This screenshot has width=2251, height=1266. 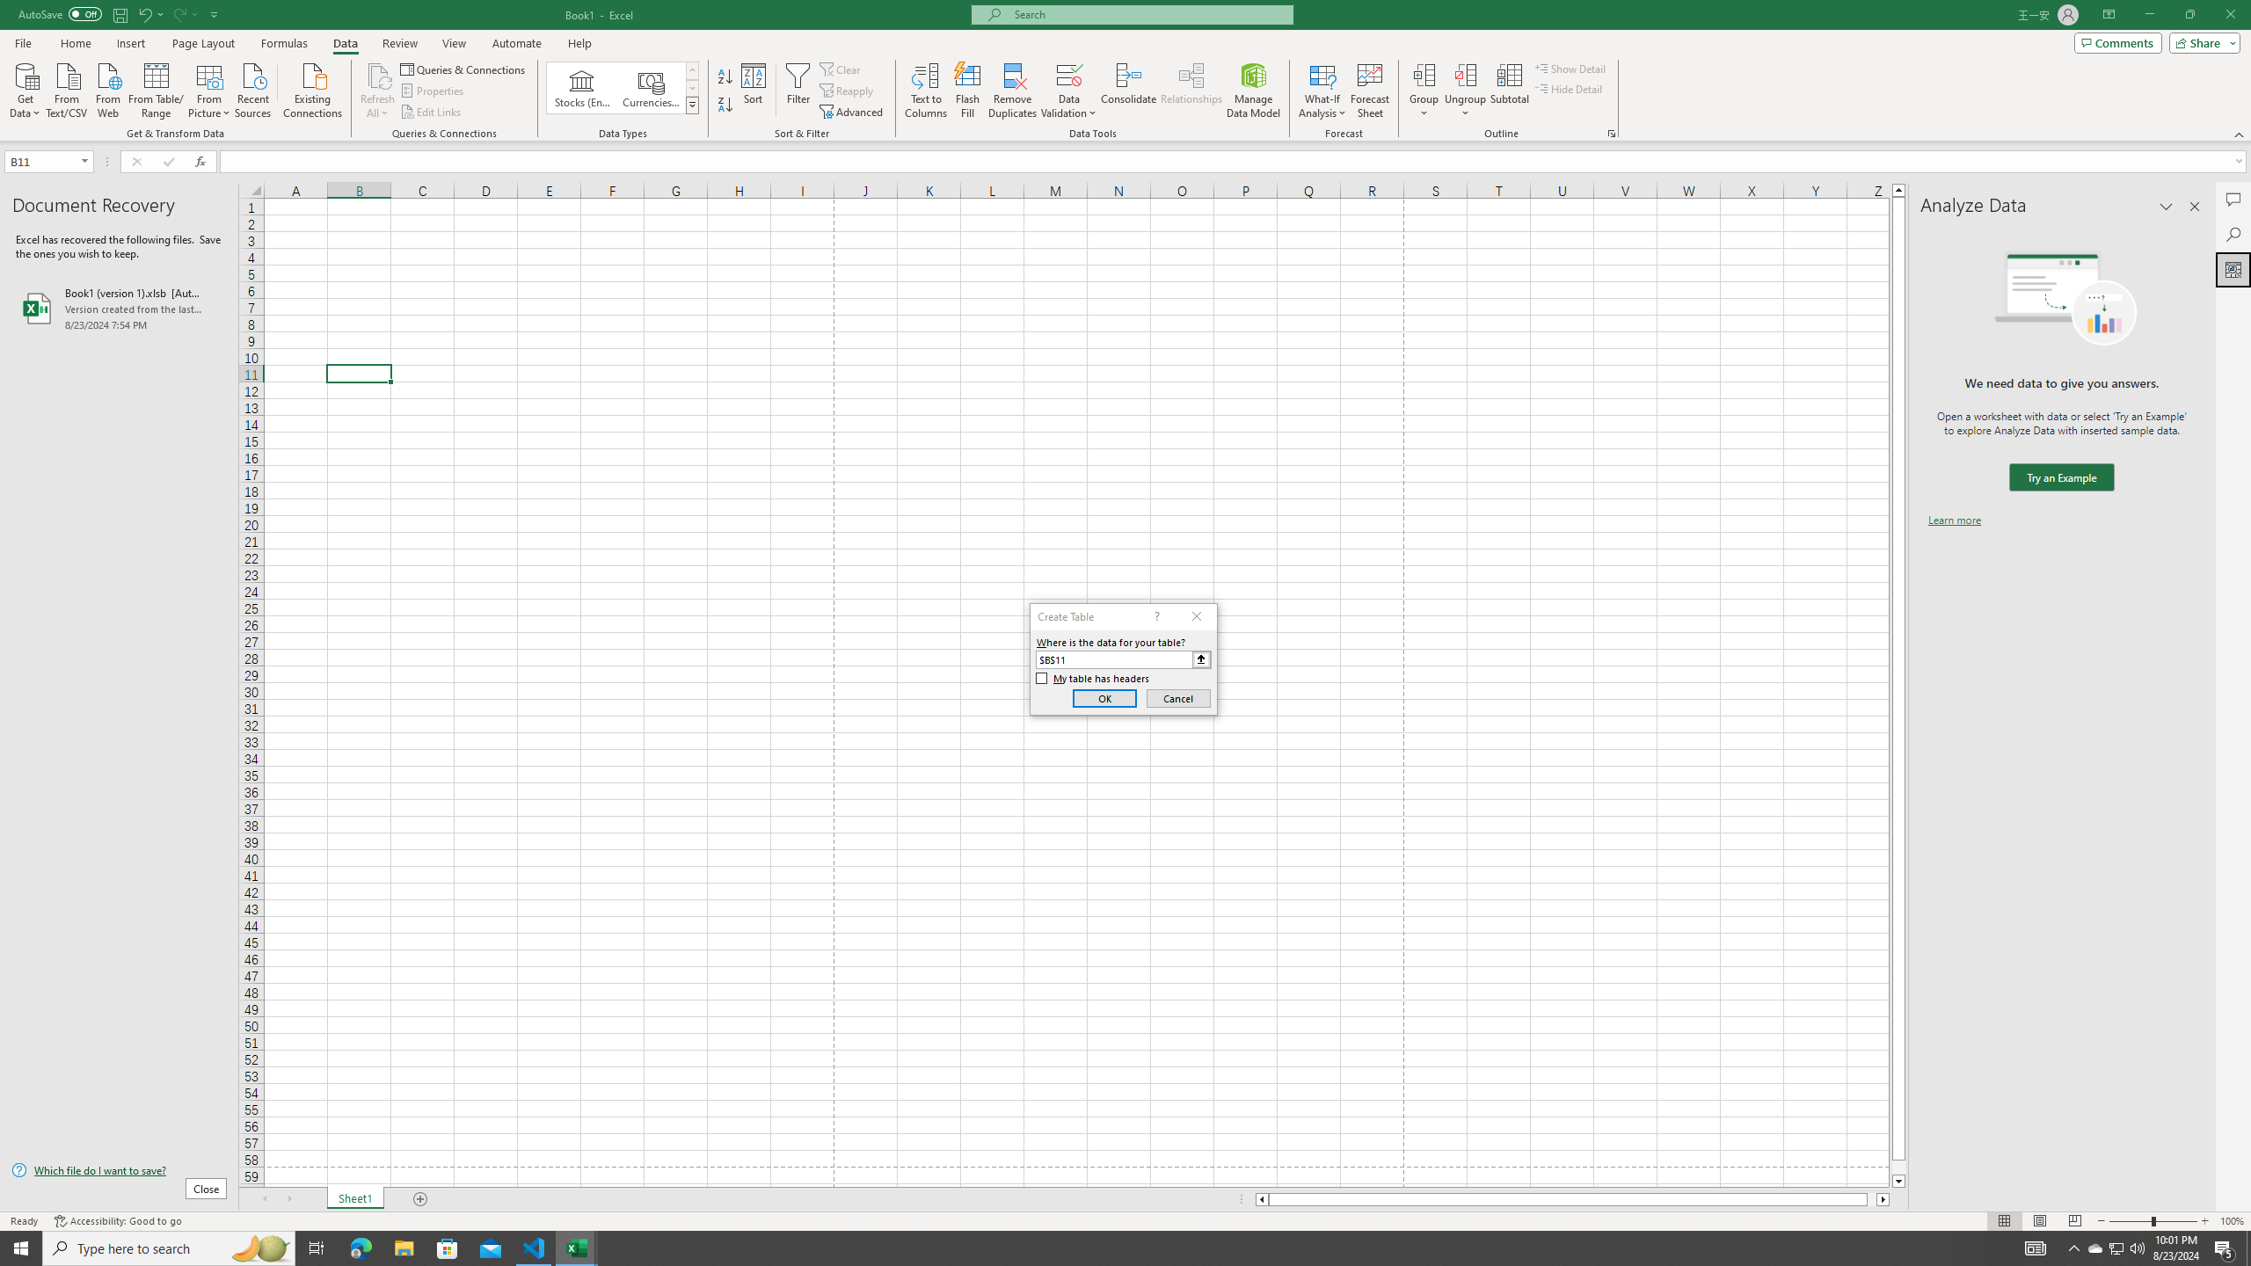 What do you see at coordinates (1465, 75) in the screenshot?
I see `Ungroup...` at bounding box center [1465, 75].